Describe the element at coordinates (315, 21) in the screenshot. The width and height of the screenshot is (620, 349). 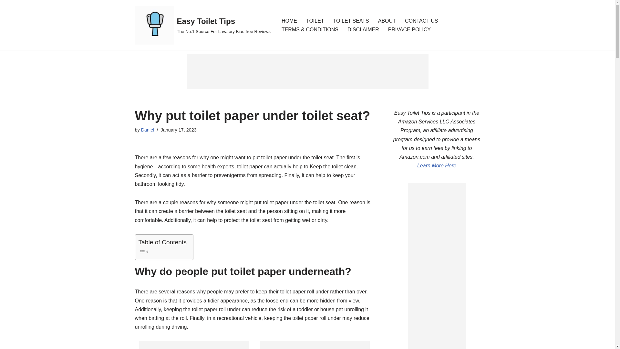
I see `TOILET` at that location.